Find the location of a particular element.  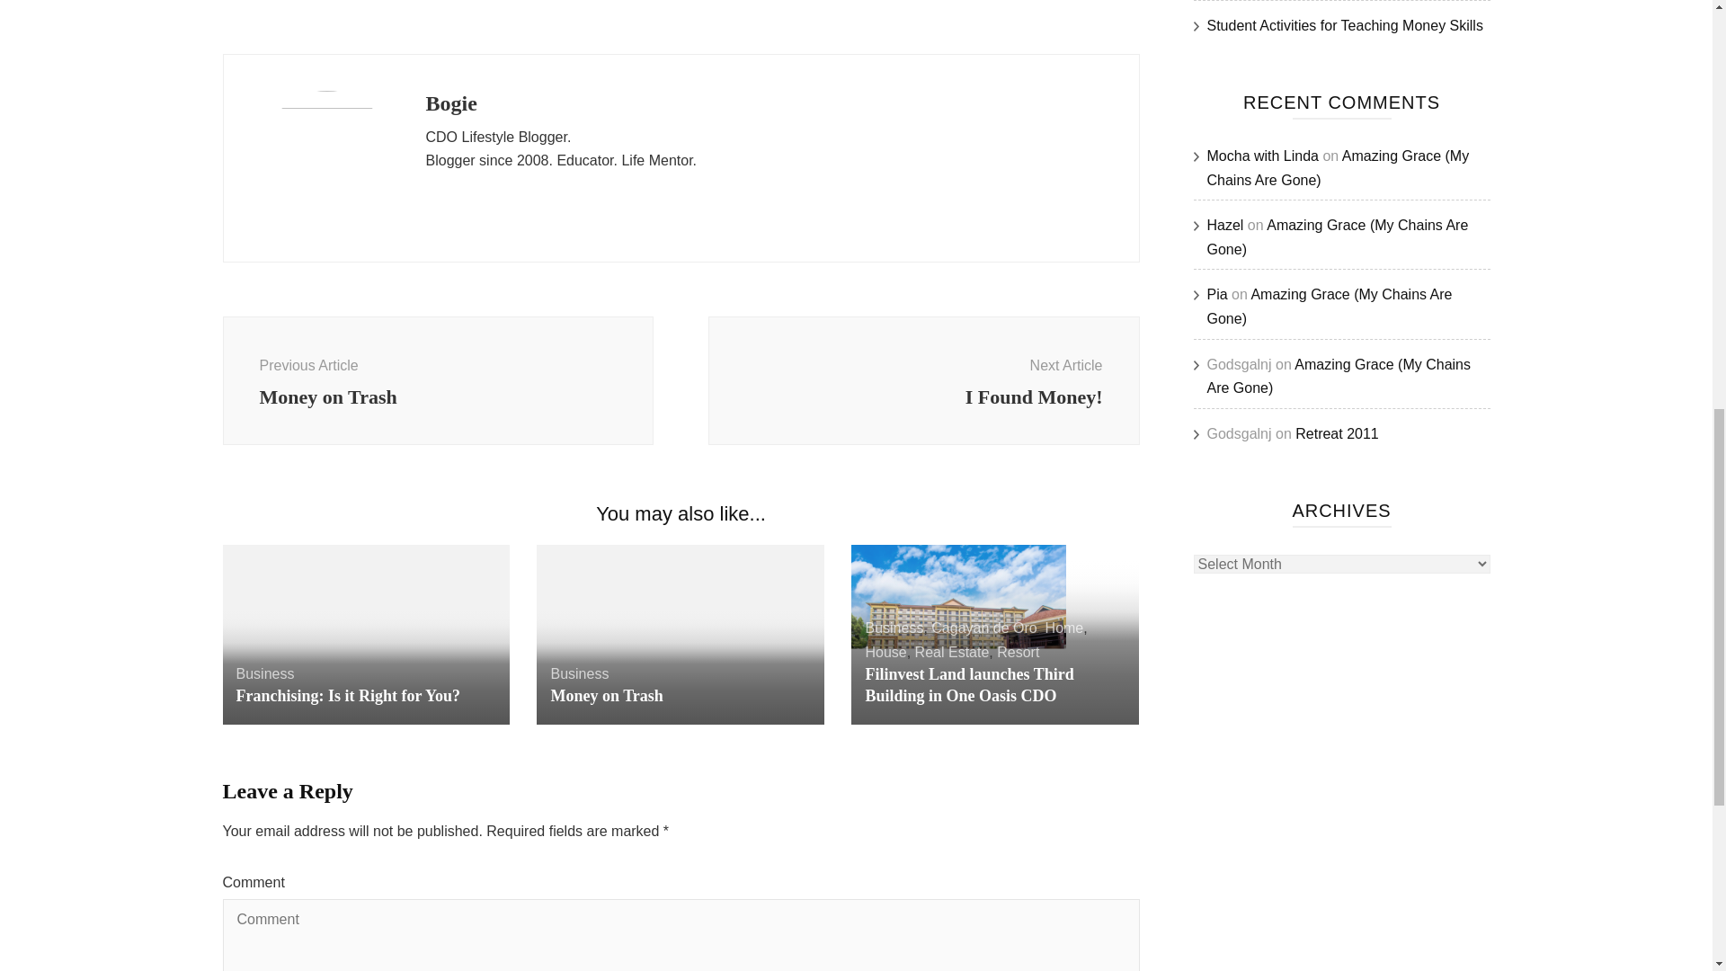

Filinvest Land launches Third Building in One Oasis CDO is located at coordinates (1018, 653).